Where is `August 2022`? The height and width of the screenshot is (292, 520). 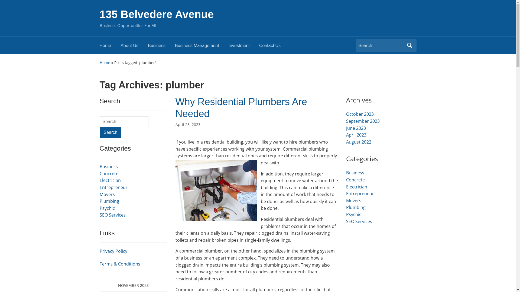
August 2022 is located at coordinates (359, 142).